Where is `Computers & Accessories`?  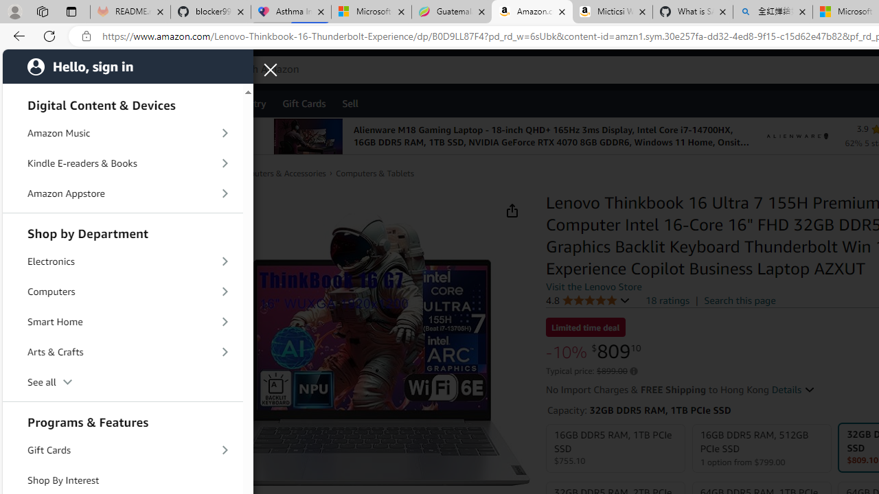
Computers & Accessories is located at coordinates (279, 173).